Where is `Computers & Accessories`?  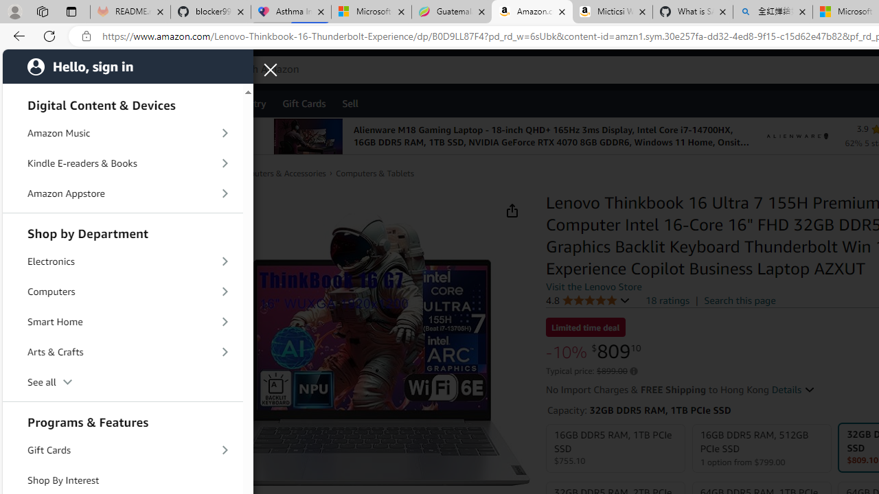
Computers & Accessories is located at coordinates (279, 173).